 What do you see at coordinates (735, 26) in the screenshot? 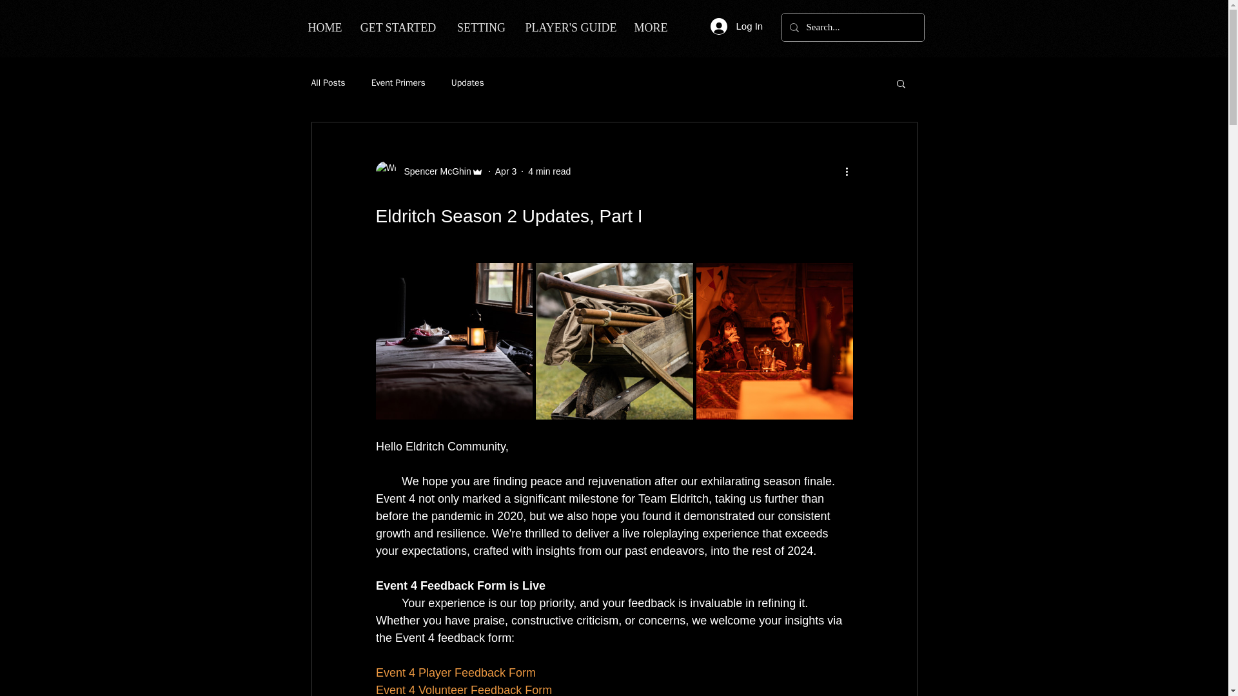
I see `Log In` at bounding box center [735, 26].